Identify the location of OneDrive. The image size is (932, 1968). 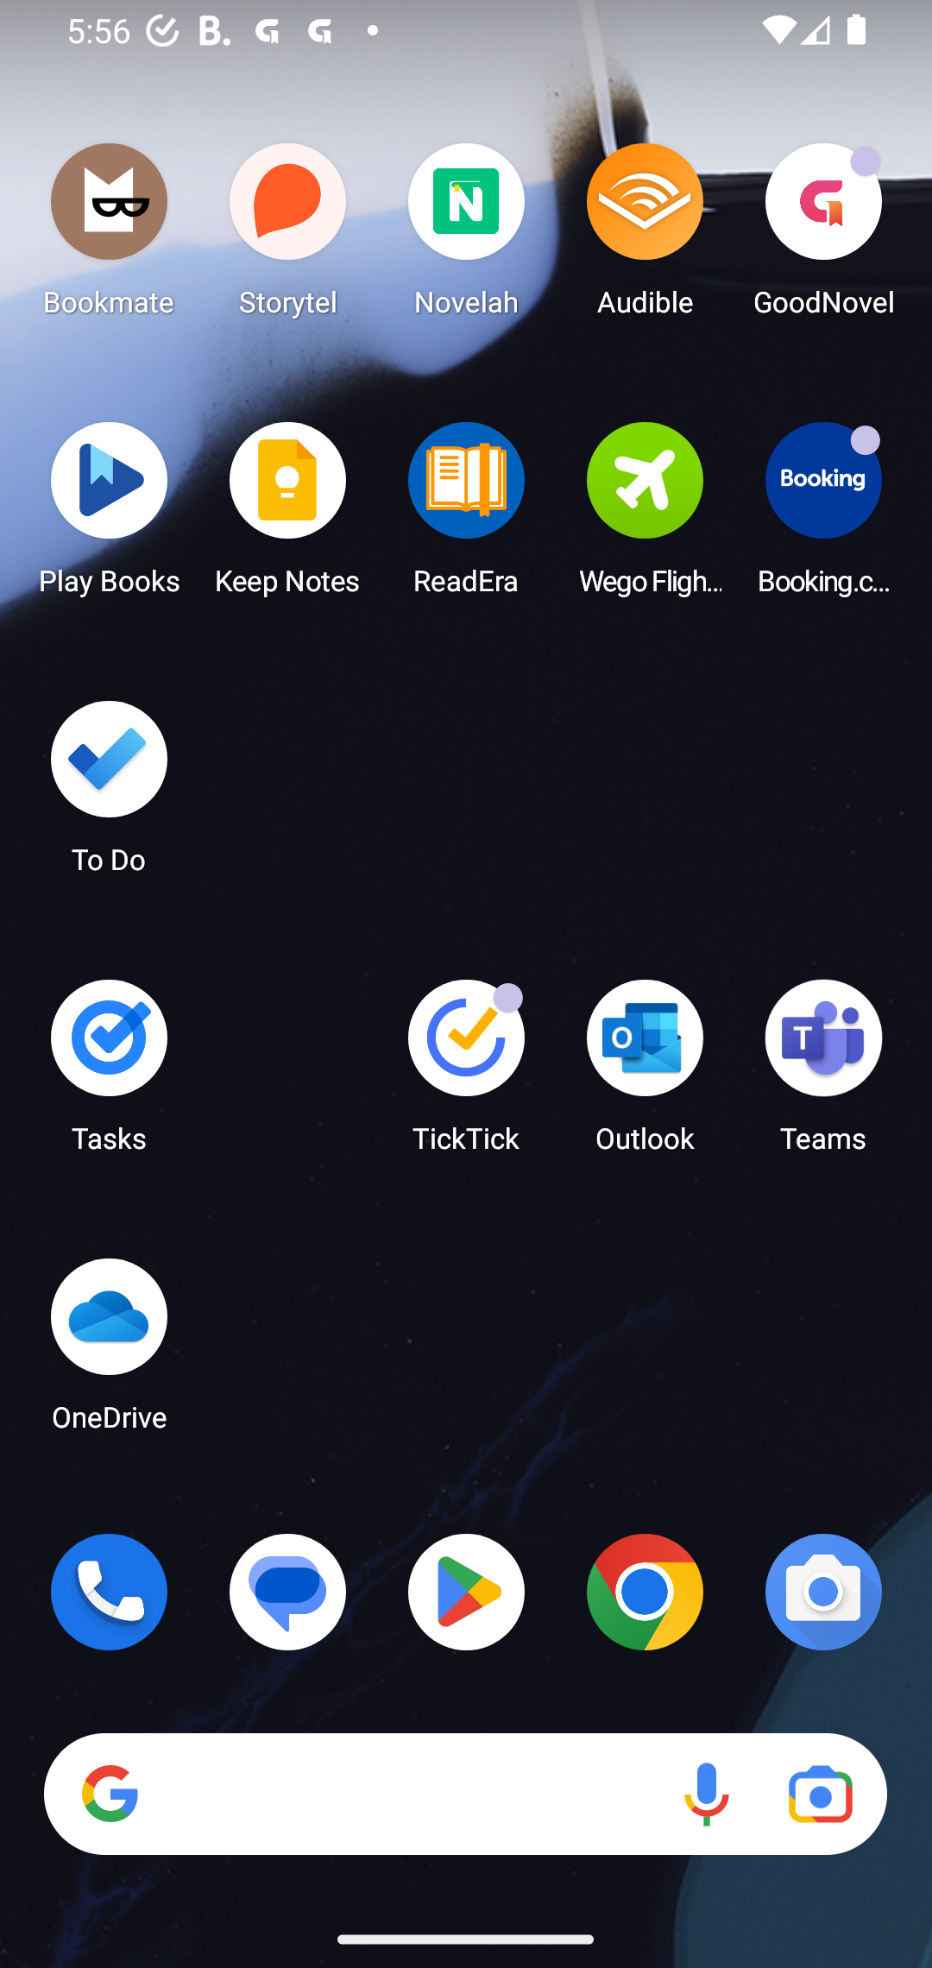
(109, 1352).